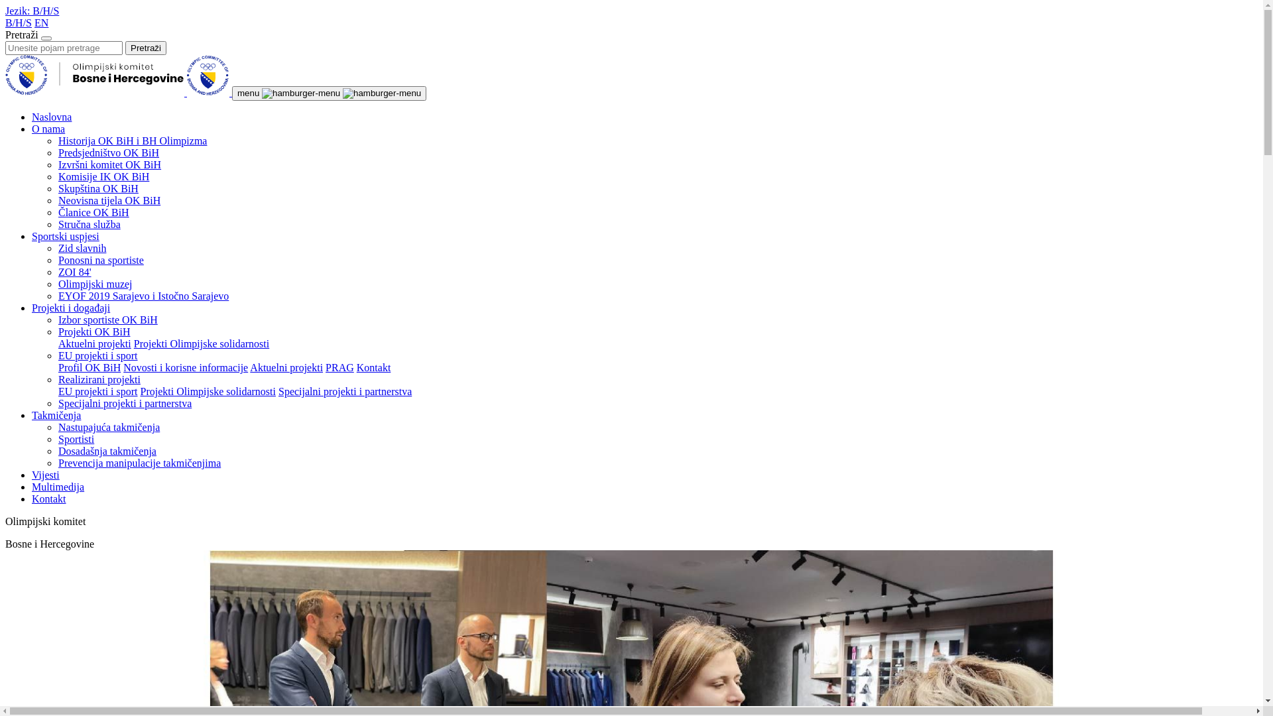 The image size is (1273, 716). Describe the element at coordinates (32, 11) in the screenshot. I see `Jezik: B/H/S` at that location.